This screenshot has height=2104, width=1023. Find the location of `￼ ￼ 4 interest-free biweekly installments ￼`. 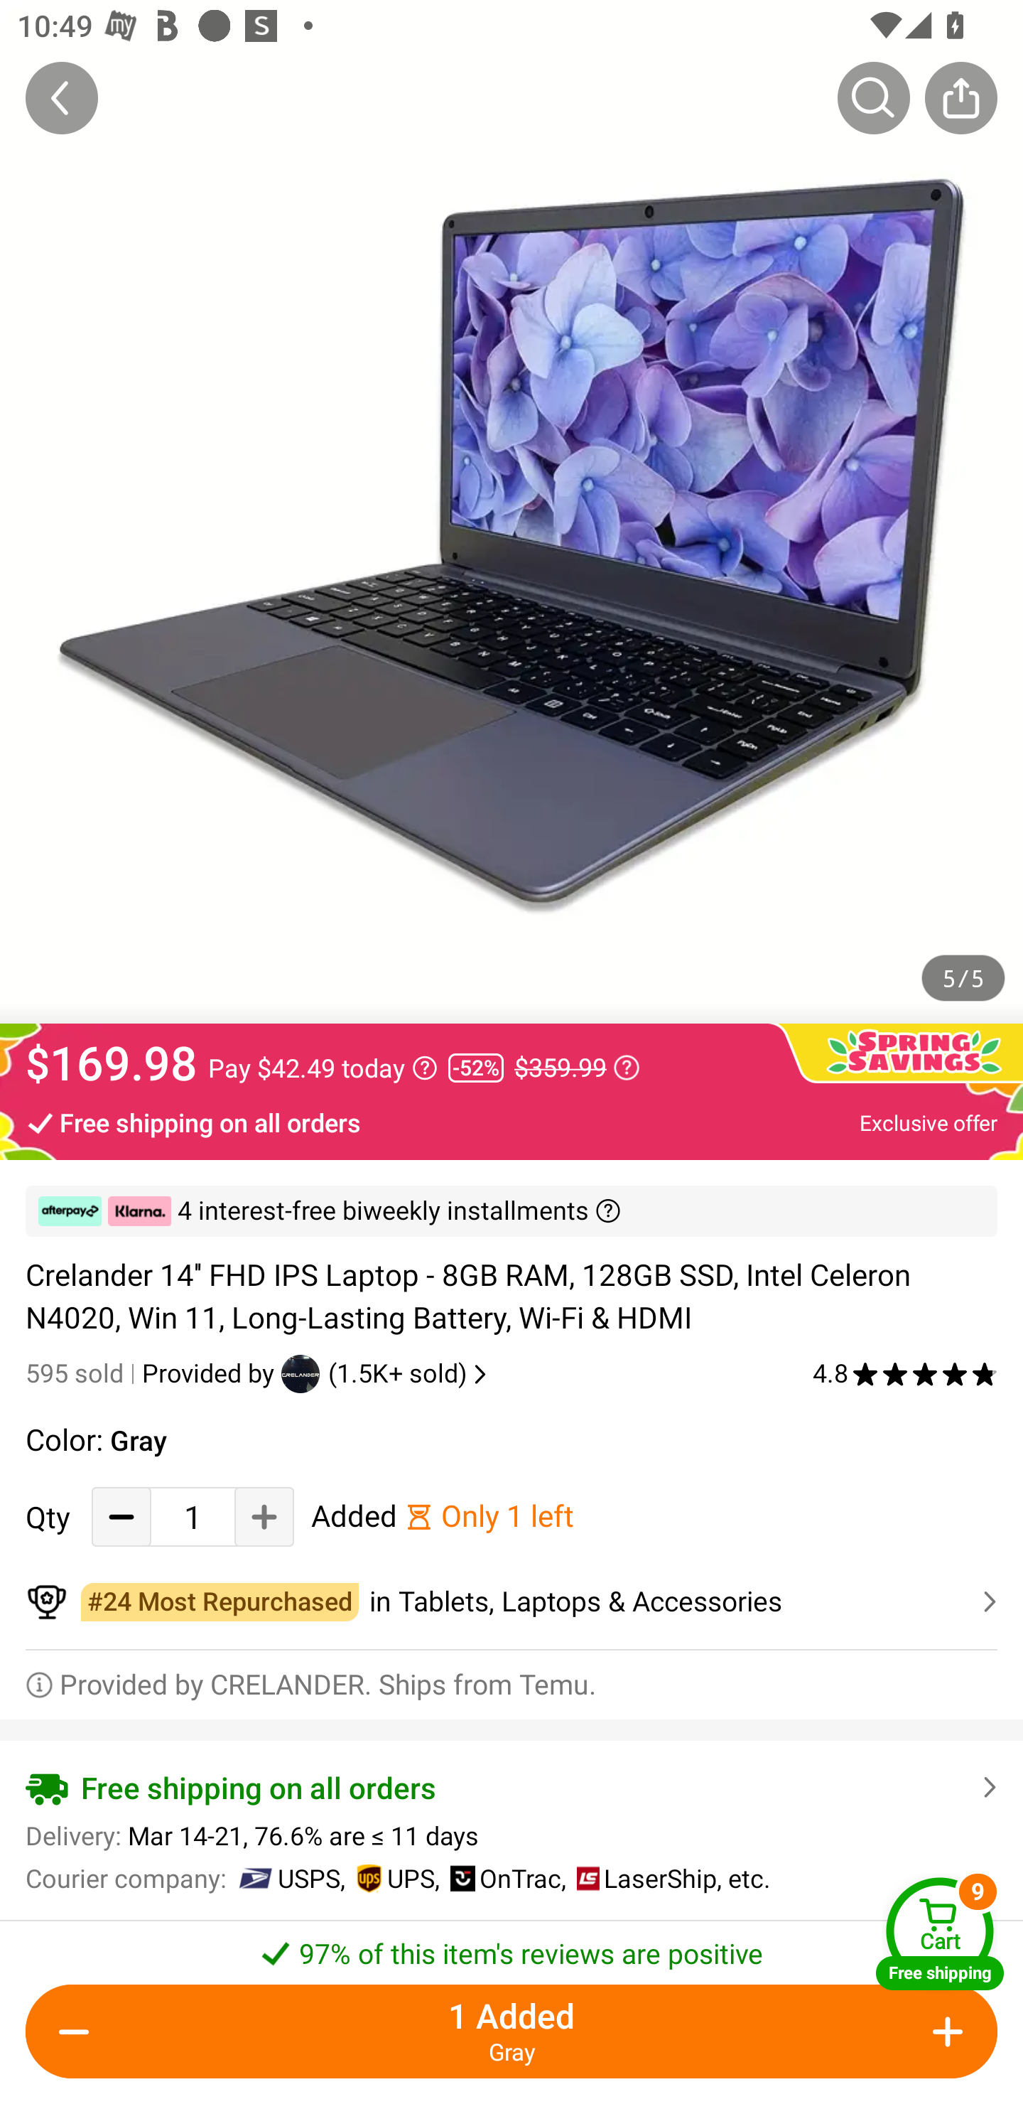

￼ ￼ 4 interest-free biweekly installments ￼ is located at coordinates (511, 1211).